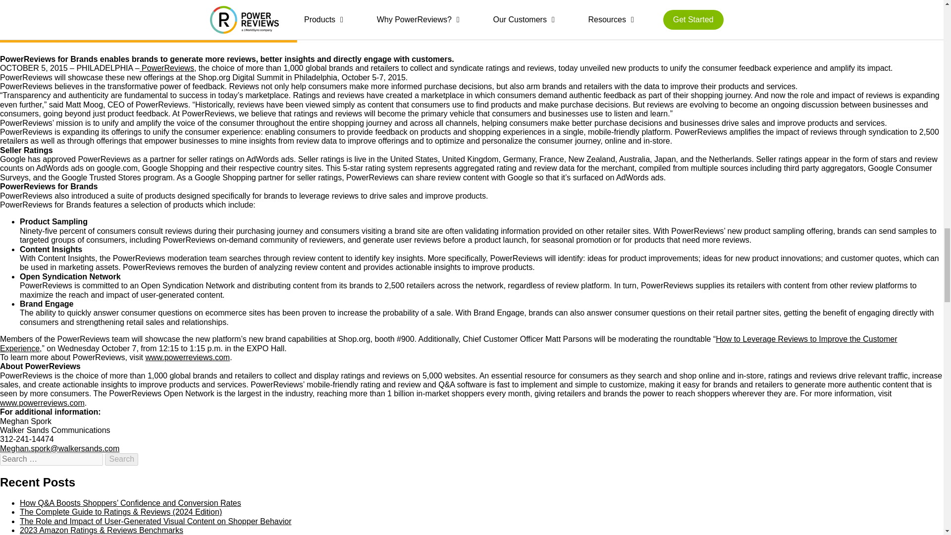 The height and width of the screenshot is (535, 951). What do you see at coordinates (121, 459) in the screenshot?
I see `Search` at bounding box center [121, 459].